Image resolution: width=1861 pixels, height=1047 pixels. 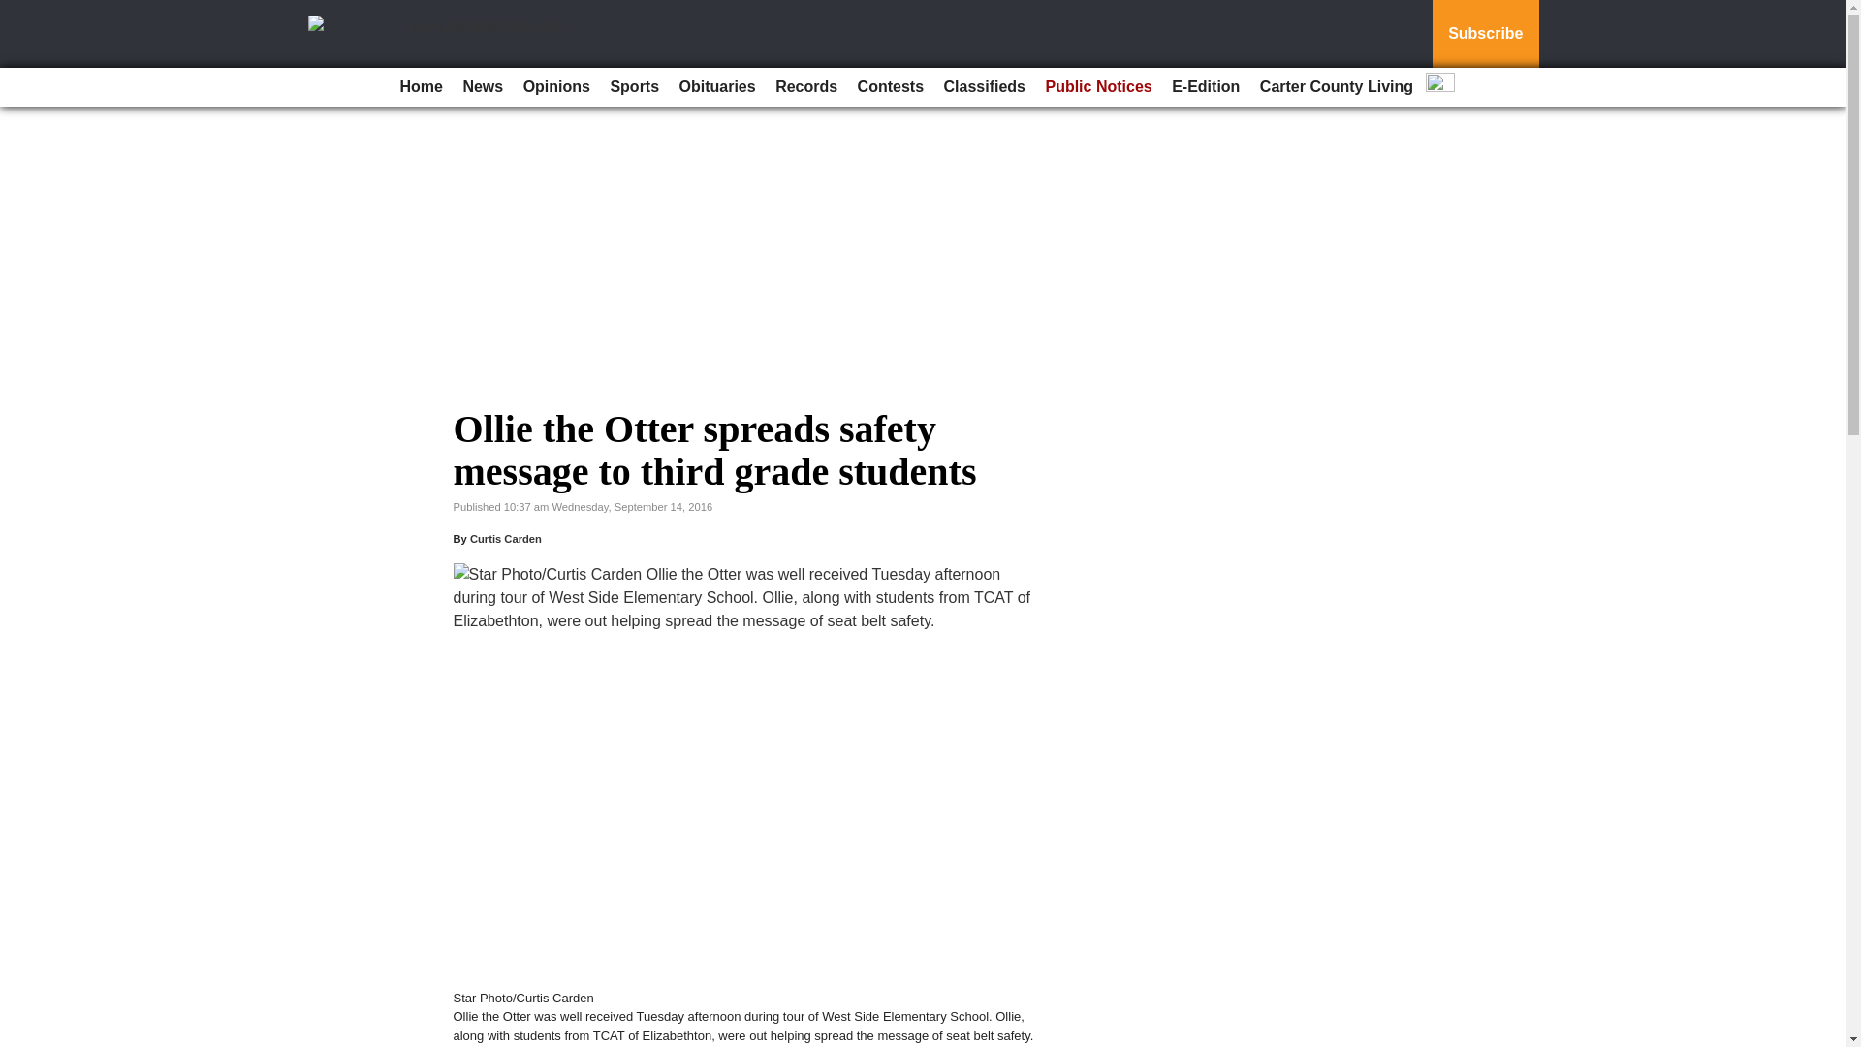 What do you see at coordinates (984, 87) in the screenshot?
I see `Classifieds` at bounding box center [984, 87].